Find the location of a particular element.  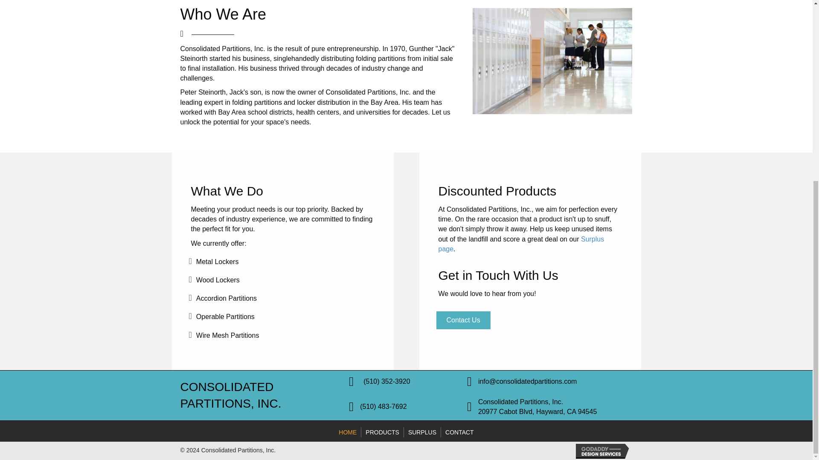

HOME is located at coordinates (347, 432).